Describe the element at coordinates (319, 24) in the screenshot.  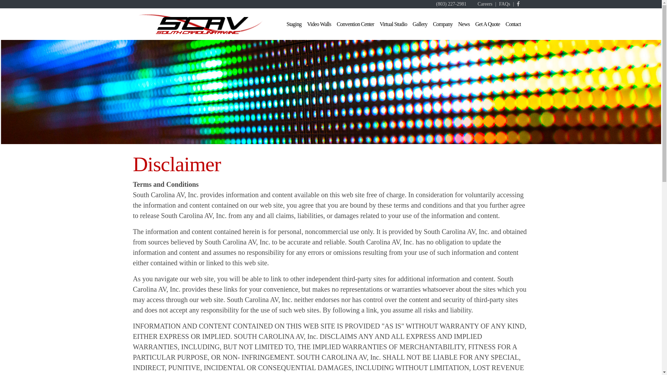
I see `Video Walls` at that location.